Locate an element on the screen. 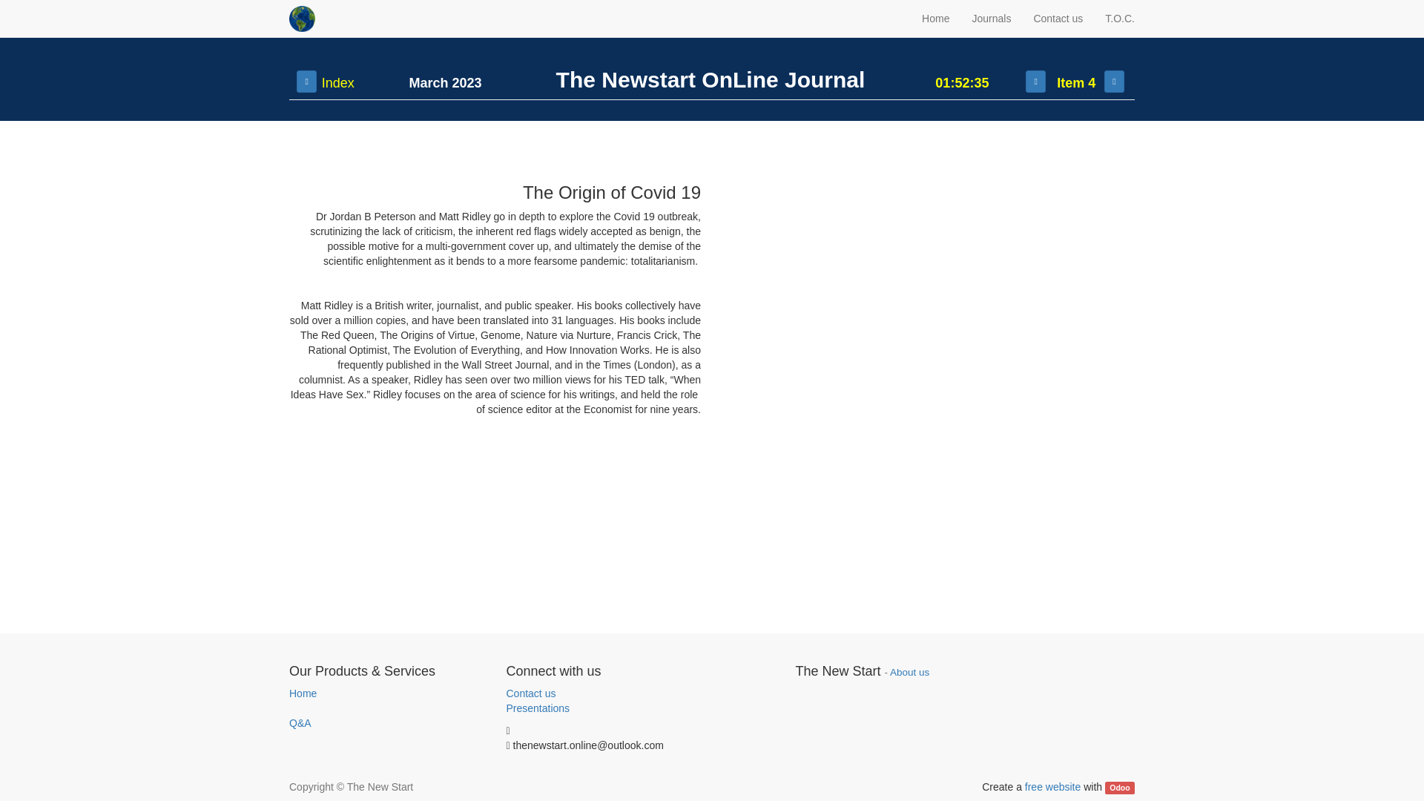 Image resolution: width=1424 pixels, height=801 pixels. Journals is located at coordinates (991, 18).